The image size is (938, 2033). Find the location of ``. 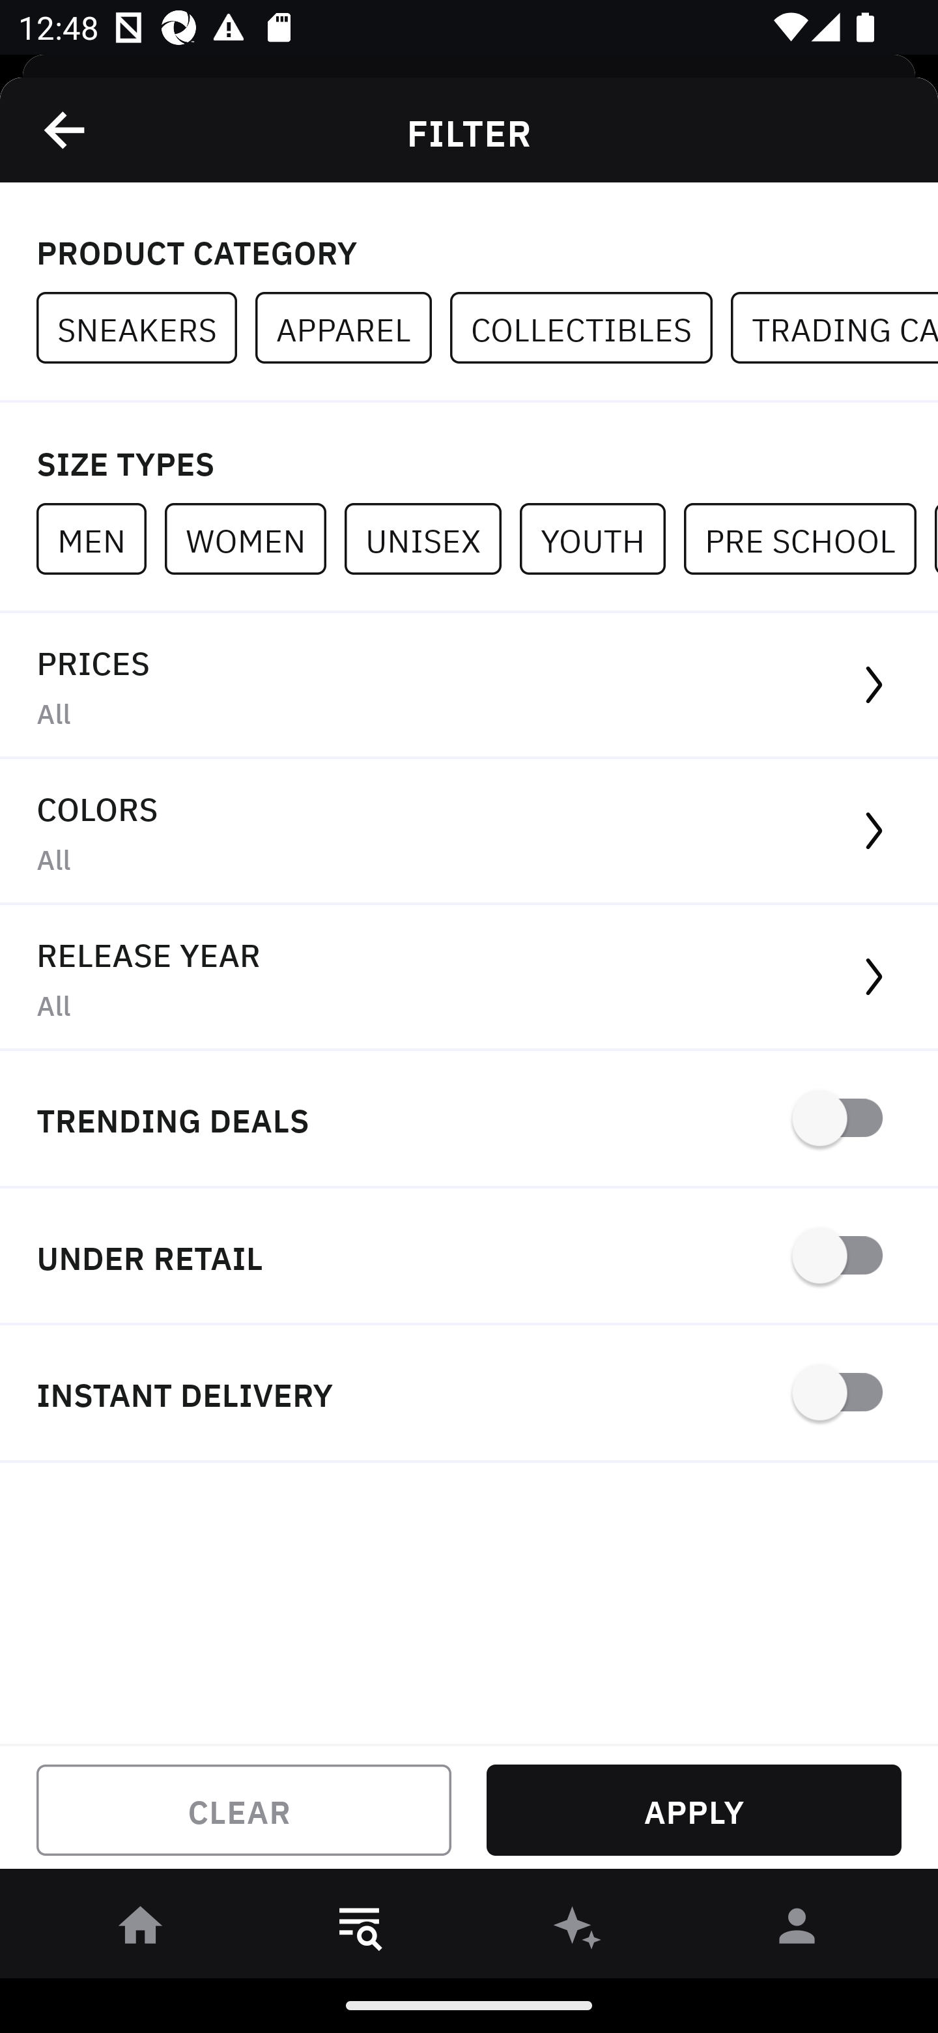

 is located at coordinates (66, 130).